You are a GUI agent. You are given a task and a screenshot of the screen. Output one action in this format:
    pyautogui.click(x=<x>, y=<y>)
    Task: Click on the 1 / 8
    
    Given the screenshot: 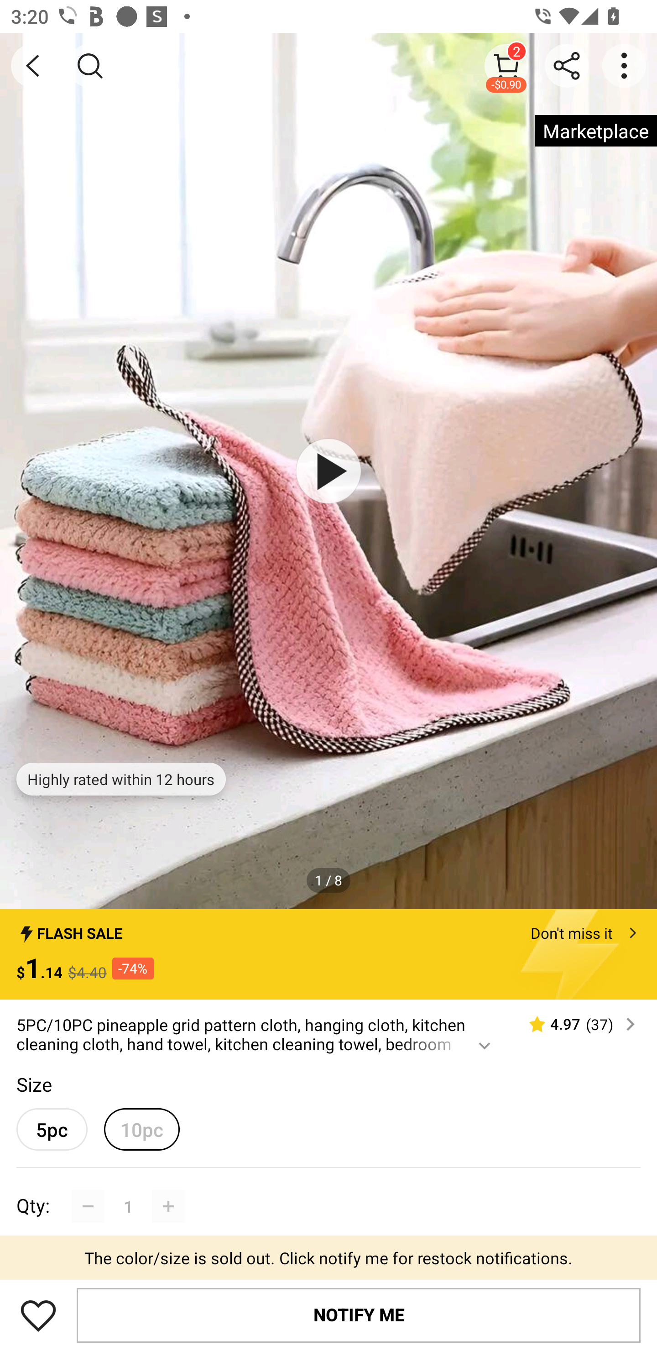 What is the action you would take?
    pyautogui.click(x=328, y=880)
    